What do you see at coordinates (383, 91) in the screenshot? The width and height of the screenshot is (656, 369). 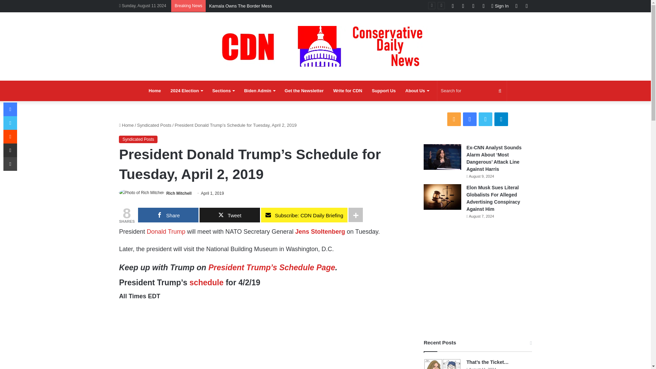 I see `Support Us` at bounding box center [383, 91].